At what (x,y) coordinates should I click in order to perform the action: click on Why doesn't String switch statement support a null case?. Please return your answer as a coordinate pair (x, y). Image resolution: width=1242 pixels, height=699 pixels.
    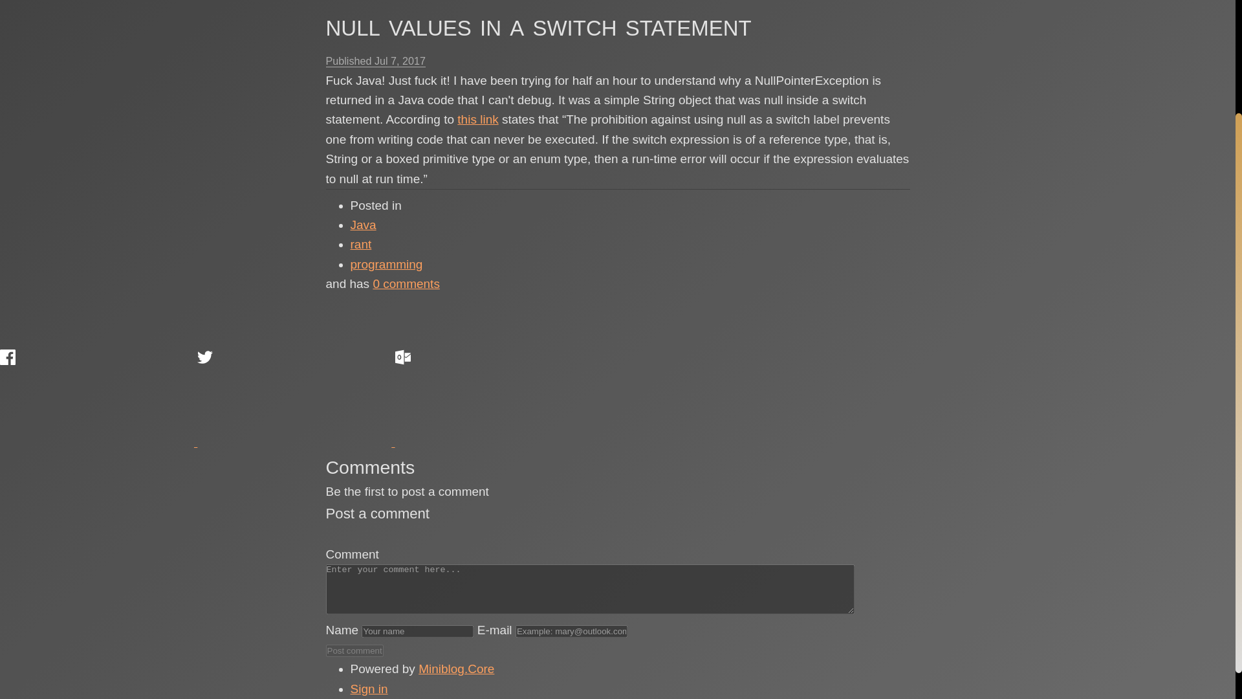
    Looking at the image, I should click on (477, 119).